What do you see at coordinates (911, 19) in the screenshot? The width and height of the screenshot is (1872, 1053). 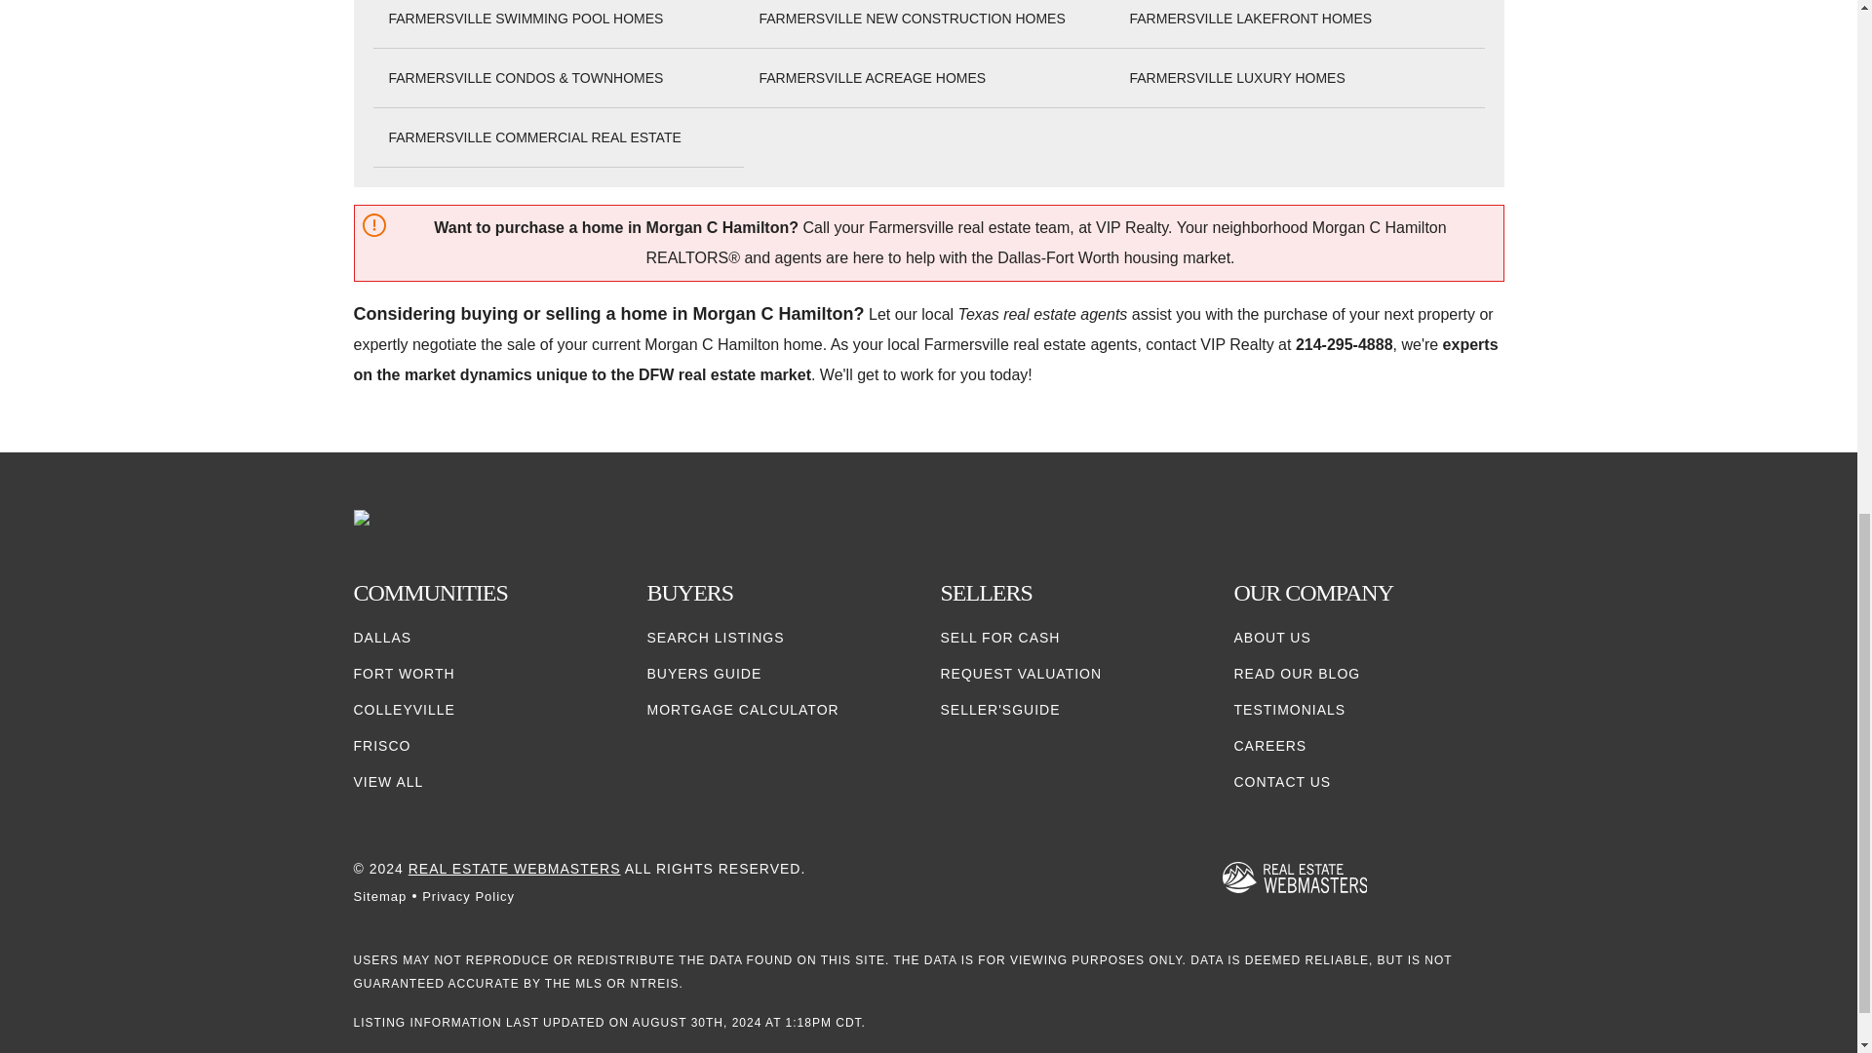 I see `Farmersville New Construction Homes` at bounding box center [911, 19].